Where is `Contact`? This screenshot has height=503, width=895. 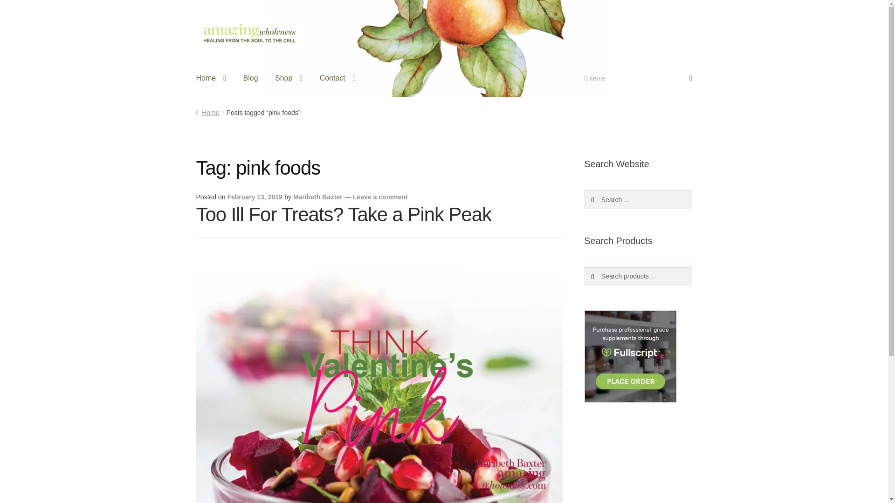 Contact is located at coordinates (337, 78).